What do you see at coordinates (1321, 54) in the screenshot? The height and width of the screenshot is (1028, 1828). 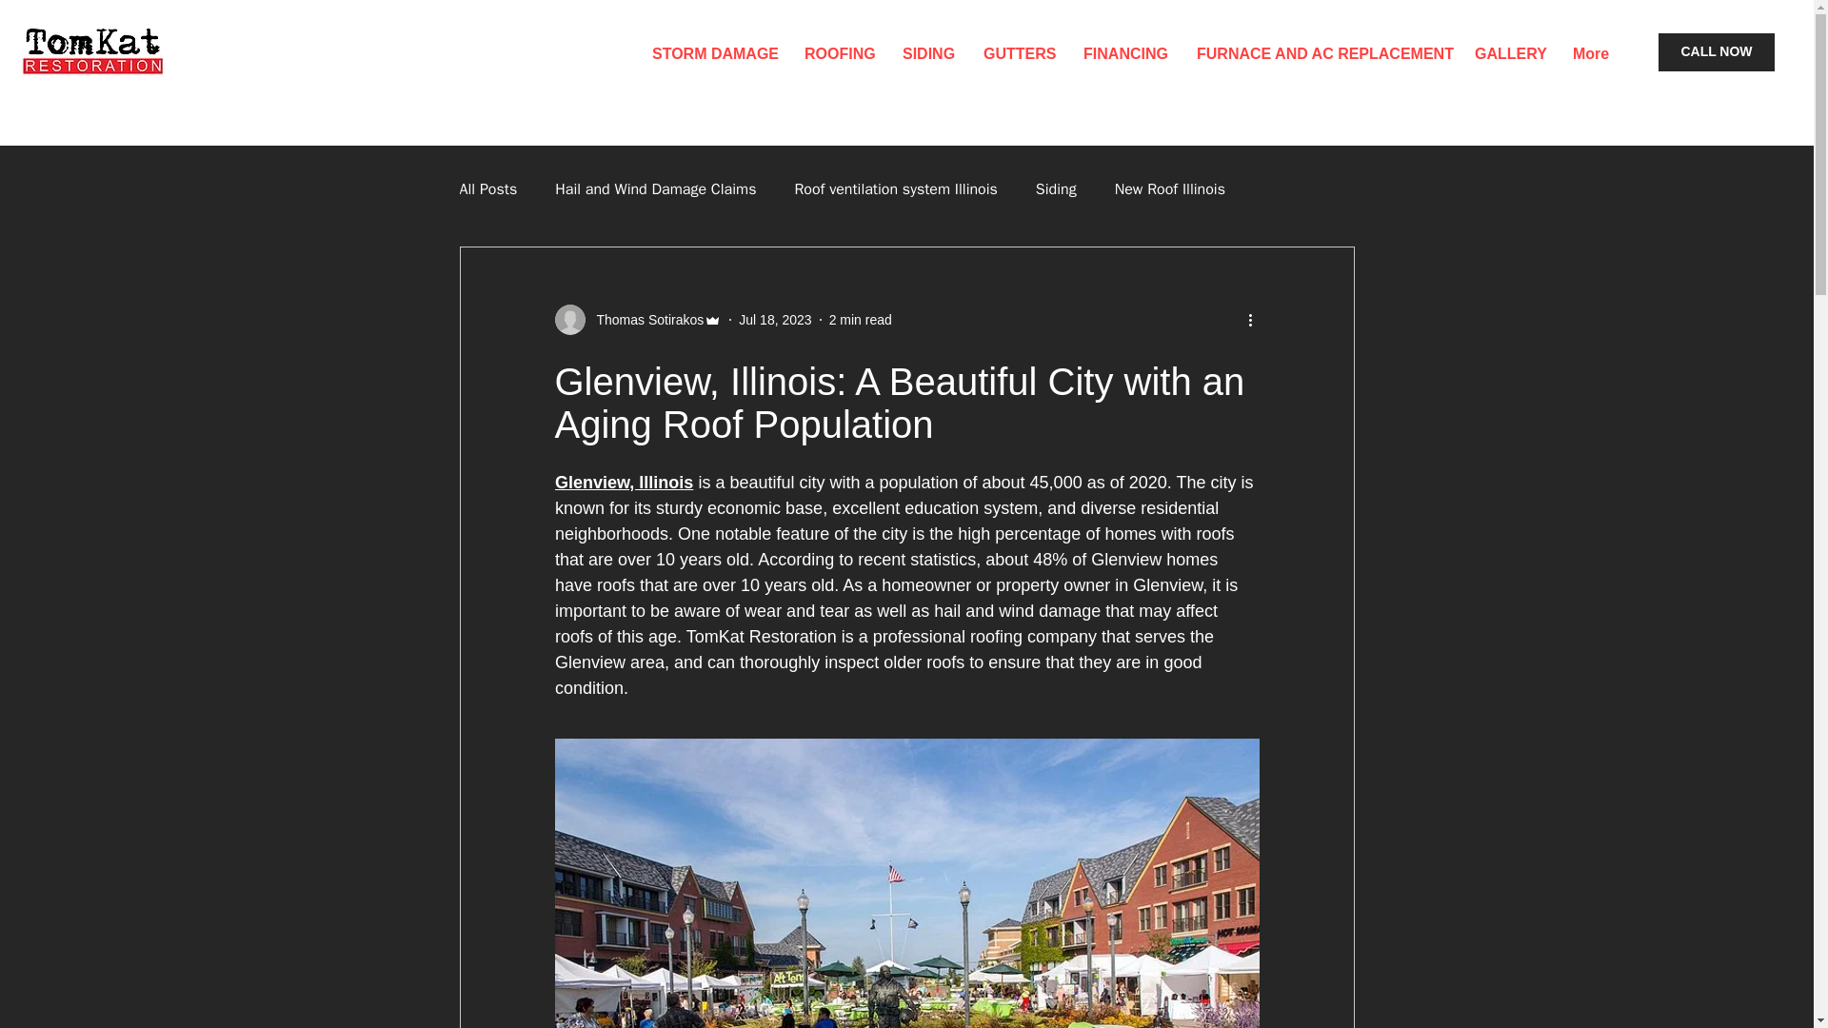 I see `FURNACE AND AC REPLACEMENT` at bounding box center [1321, 54].